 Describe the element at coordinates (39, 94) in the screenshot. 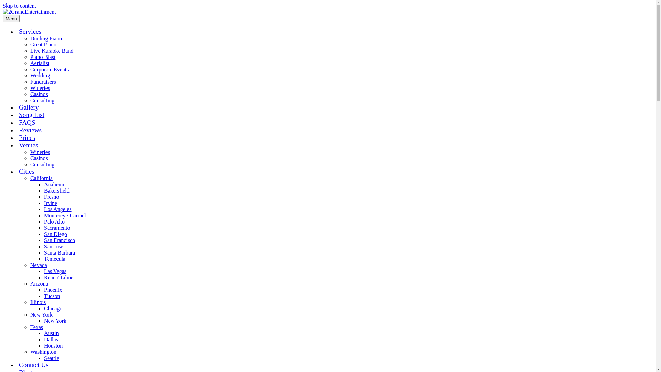

I see `Casinos` at that location.